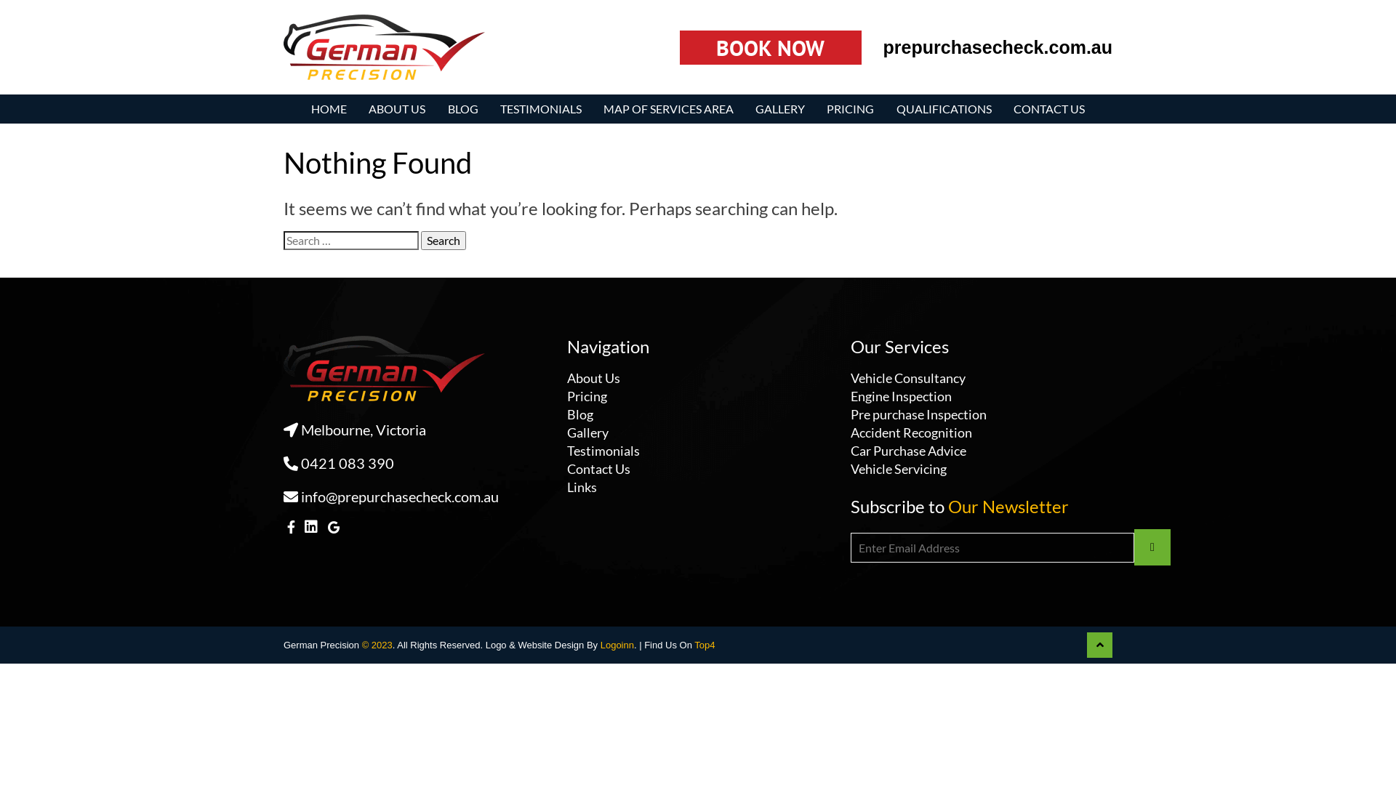 The image size is (1396, 785). What do you see at coordinates (902, 396) in the screenshot?
I see `Engine Inspection` at bounding box center [902, 396].